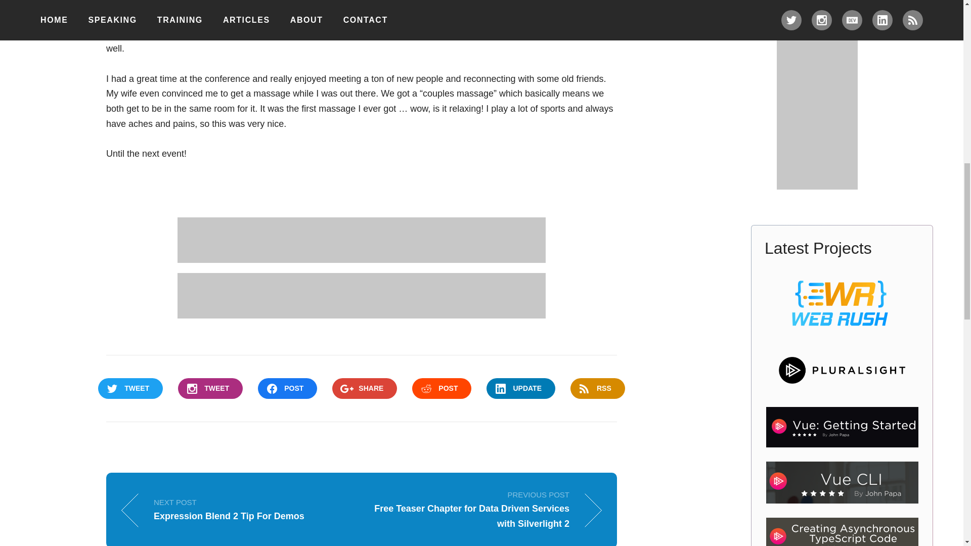  Describe the element at coordinates (598, 388) in the screenshot. I see `POST` at that location.